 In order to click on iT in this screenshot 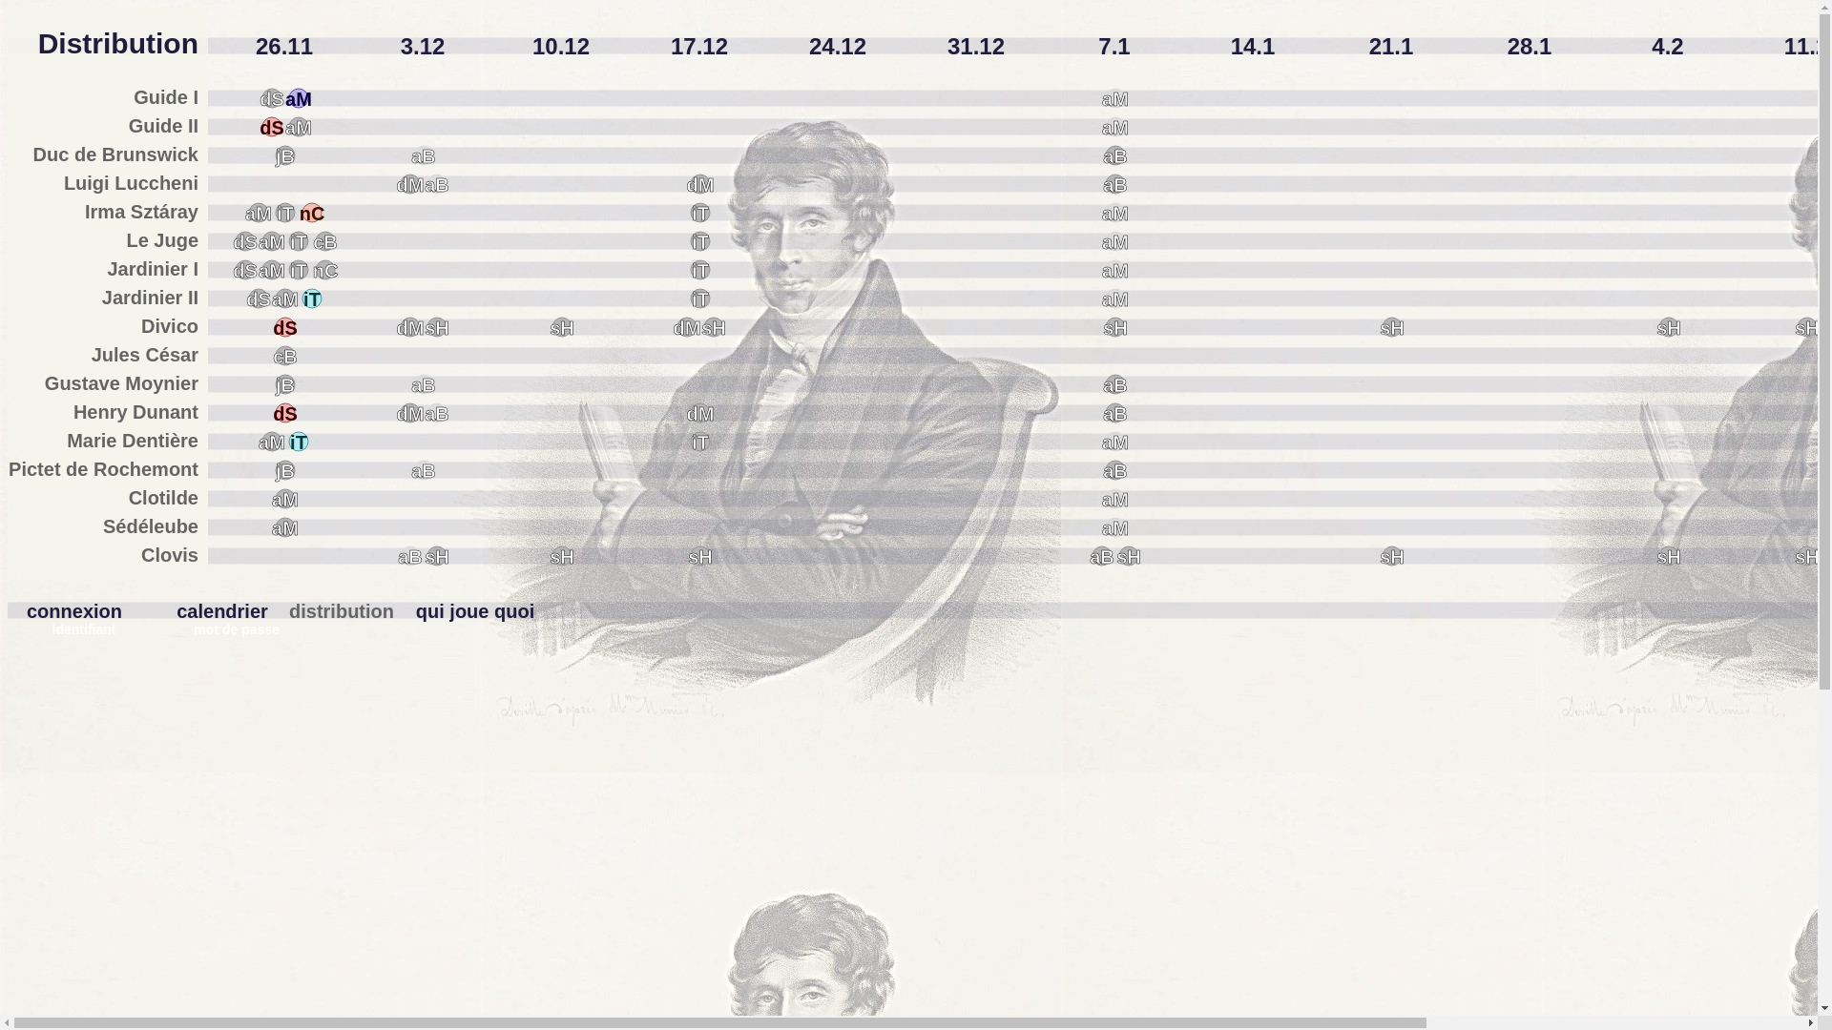, I will do `click(299, 242)`.